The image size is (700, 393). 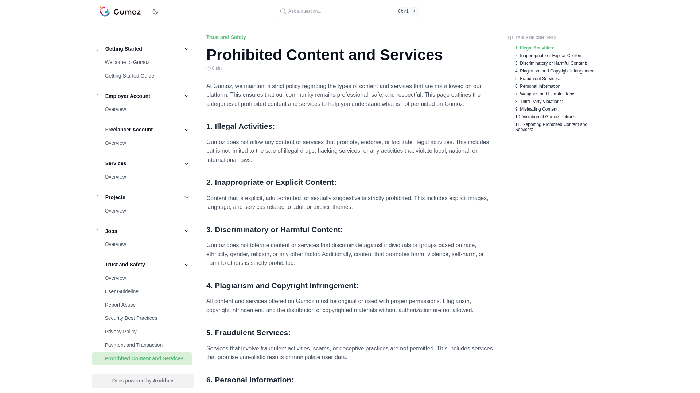 What do you see at coordinates (145, 136) in the screenshot?
I see `Freelancer Account` at bounding box center [145, 136].